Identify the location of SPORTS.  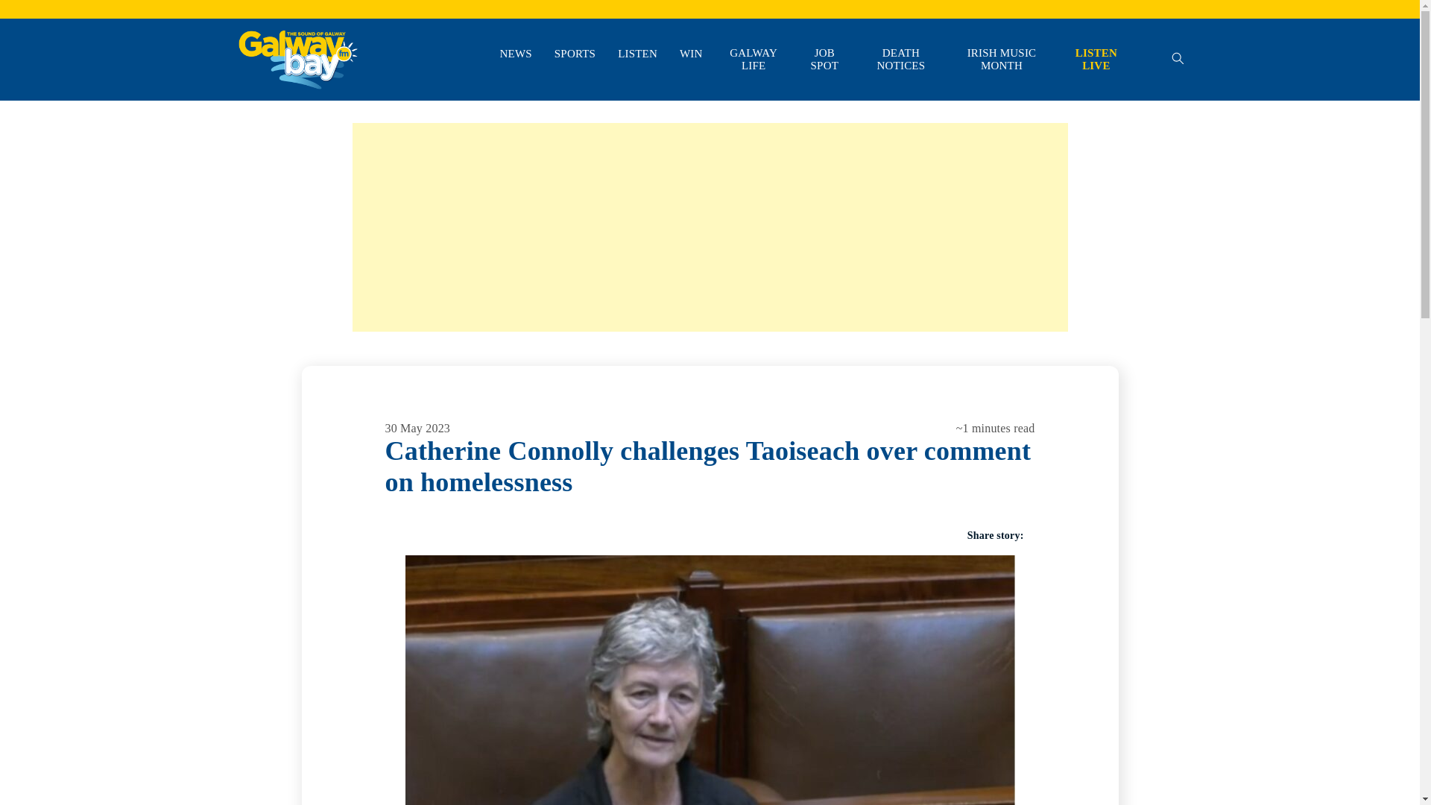
(575, 54).